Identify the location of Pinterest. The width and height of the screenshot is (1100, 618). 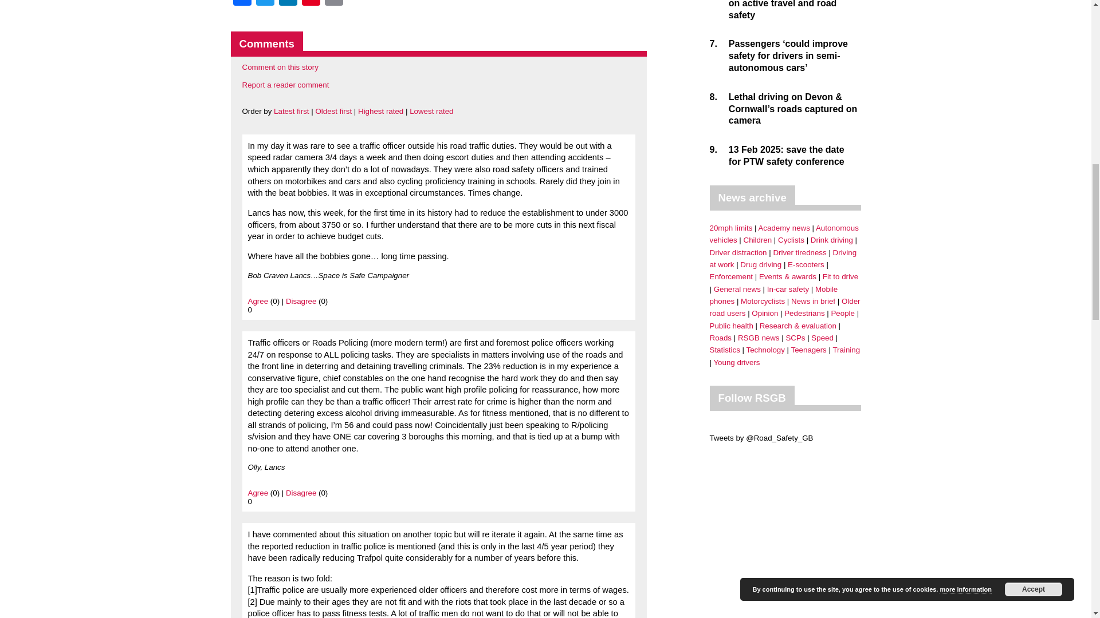
(311, 5).